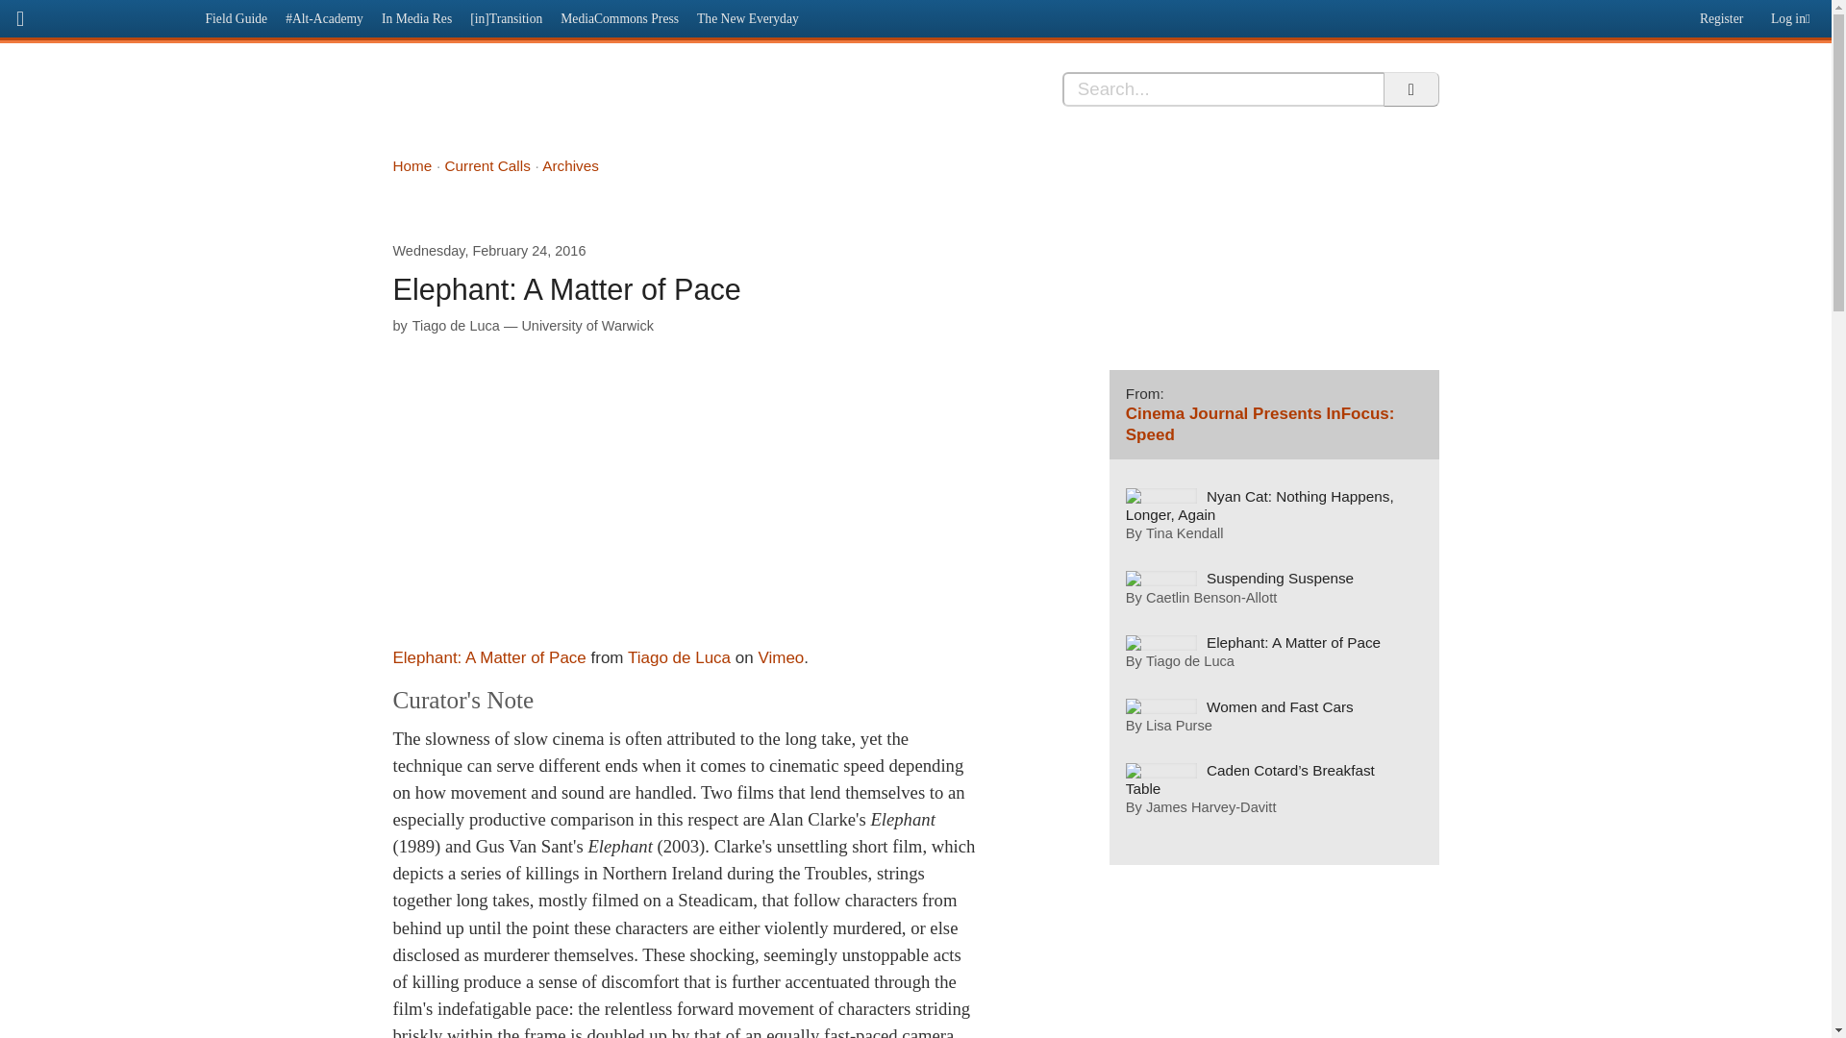 The image size is (1846, 1038). What do you see at coordinates (488, 657) in the screenshot?
I see `Elephant: A Matter of Pace` at bounding box center [488, 657].